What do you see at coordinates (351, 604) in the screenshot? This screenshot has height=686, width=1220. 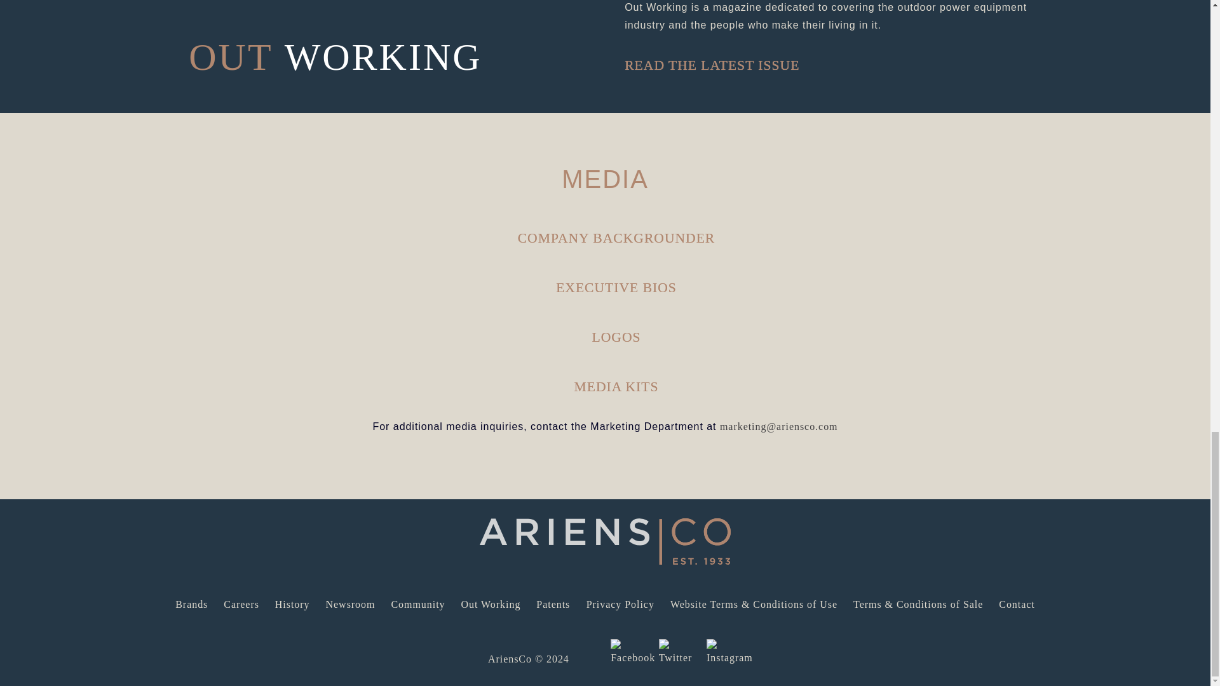 I see `Newsroom` at bounding box center [351, 604].